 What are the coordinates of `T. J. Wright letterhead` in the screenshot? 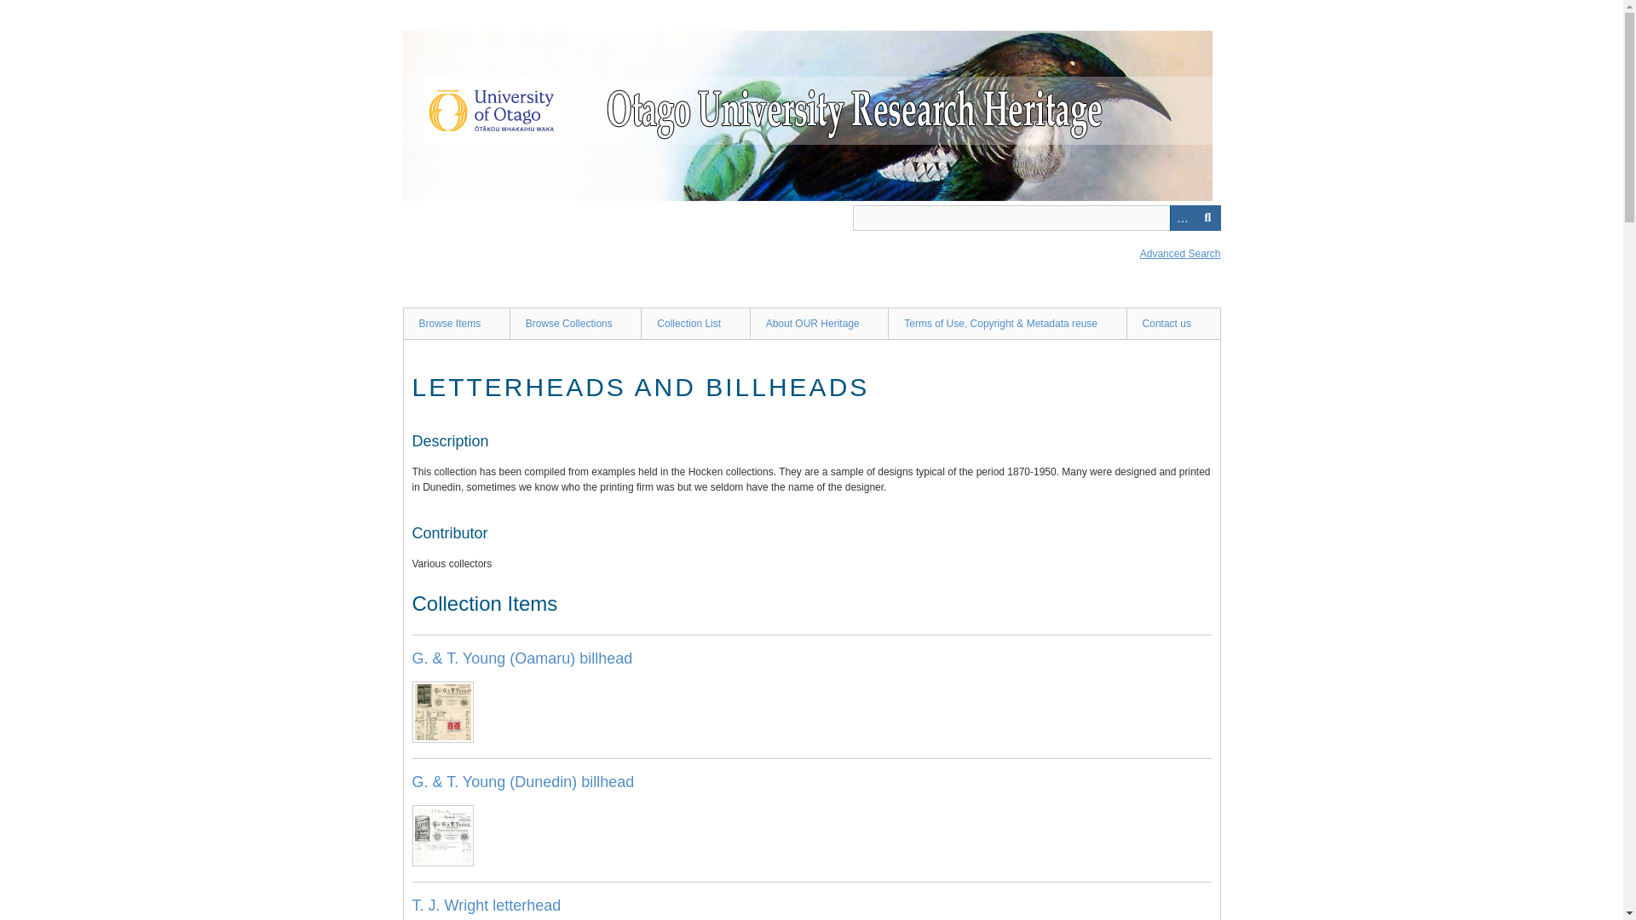 It's located at (486, 906).